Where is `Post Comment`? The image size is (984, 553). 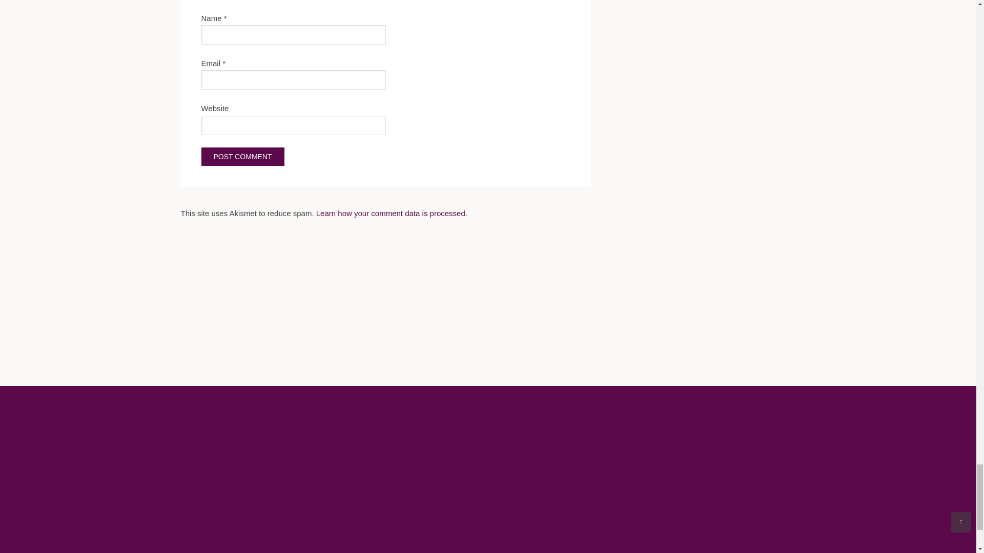
Post Comment is located at coordinates (242, 157).